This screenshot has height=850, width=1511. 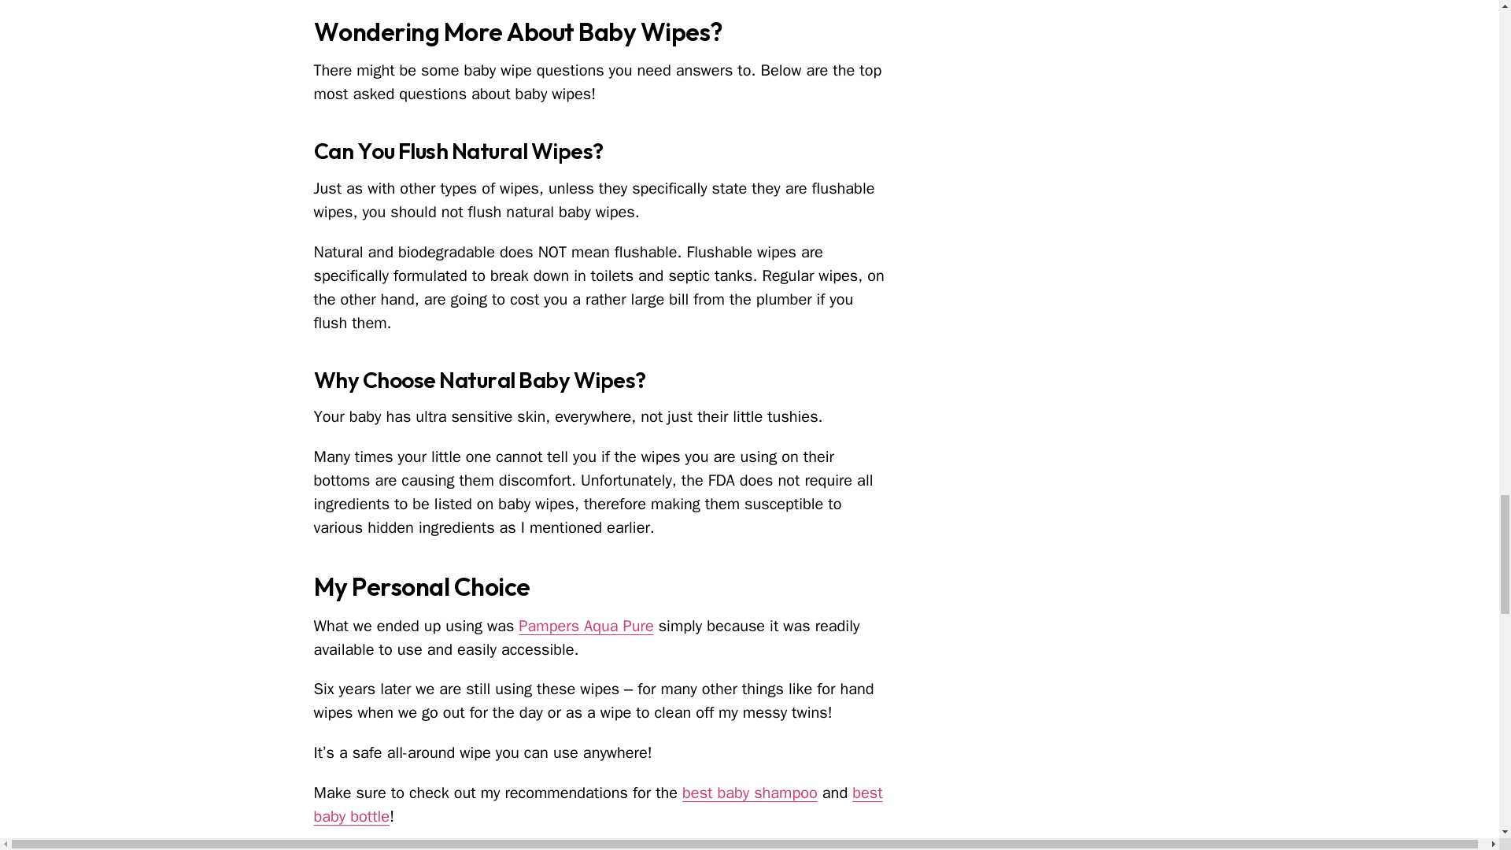 What do you see at coordinates (597, 804) in the screenshot?
I see `best baby bottle` at bounding box center [597, 804].